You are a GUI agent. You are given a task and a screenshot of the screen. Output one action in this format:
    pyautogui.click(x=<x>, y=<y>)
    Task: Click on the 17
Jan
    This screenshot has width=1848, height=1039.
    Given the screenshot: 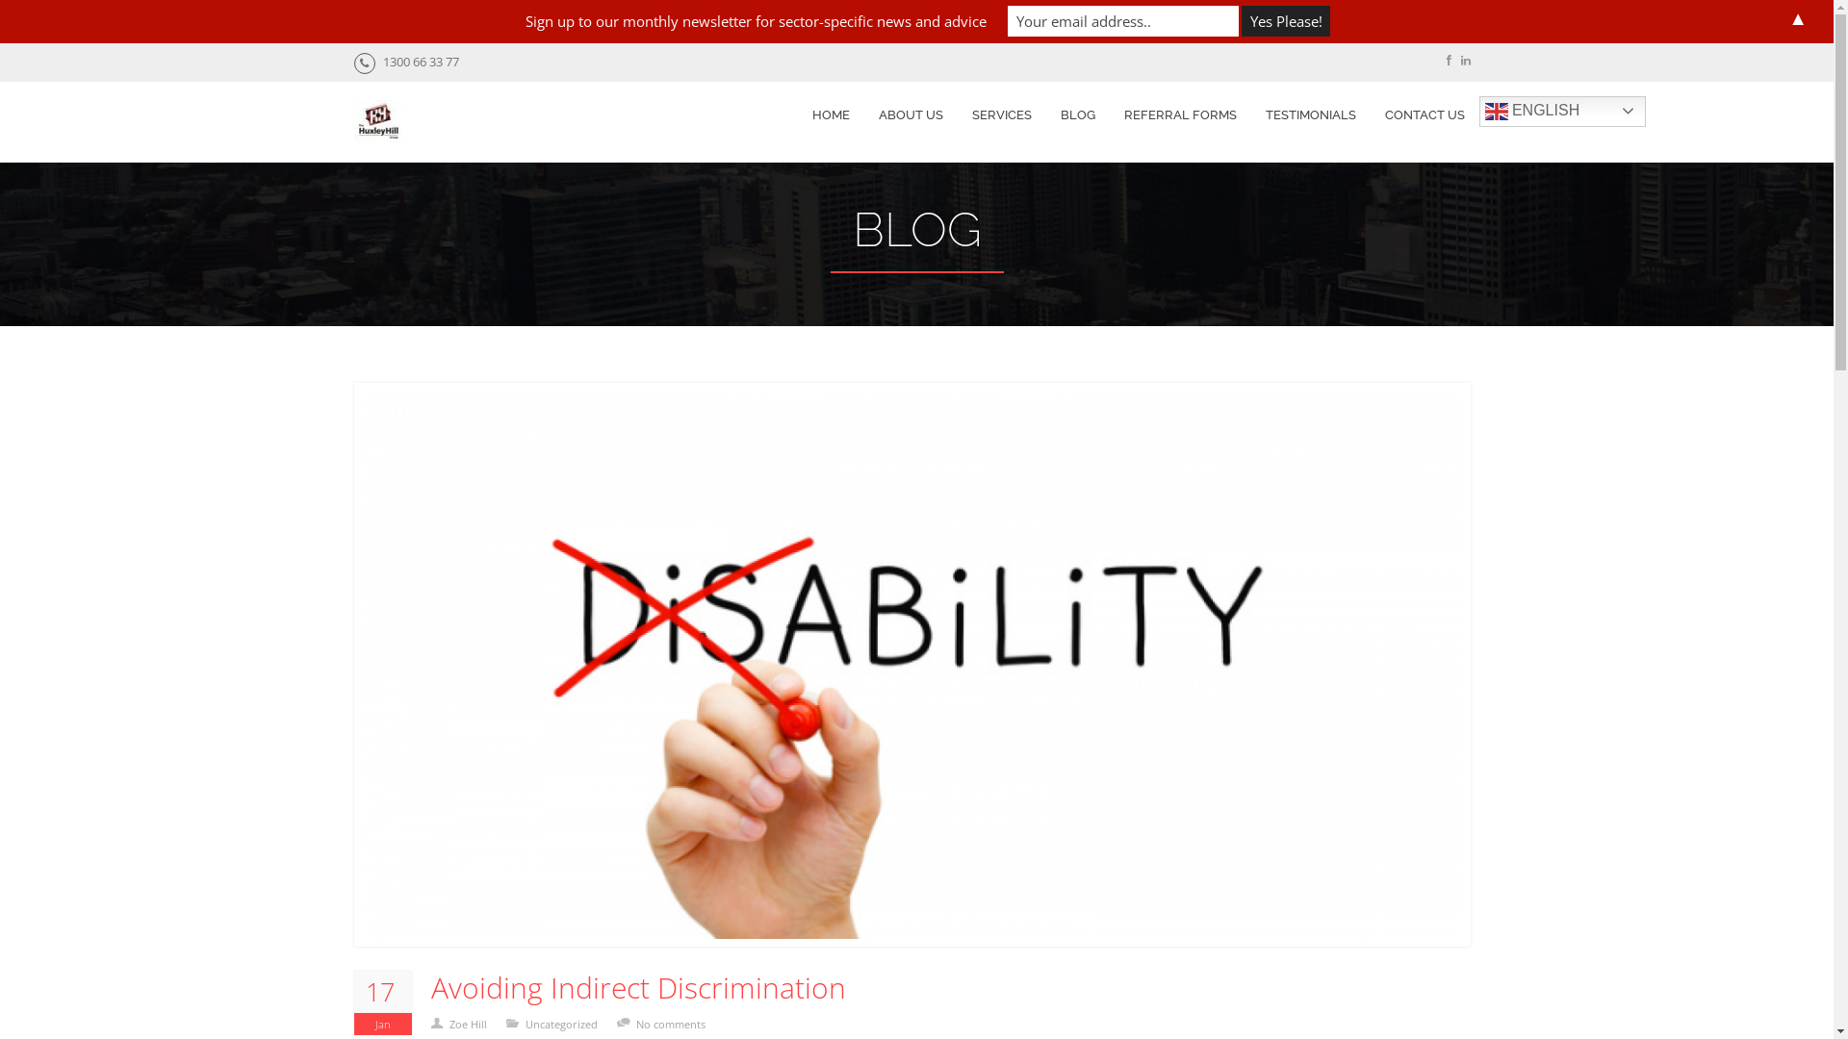 What is the action you would take?
    pyautogui.click(x=383, y=1002)
    